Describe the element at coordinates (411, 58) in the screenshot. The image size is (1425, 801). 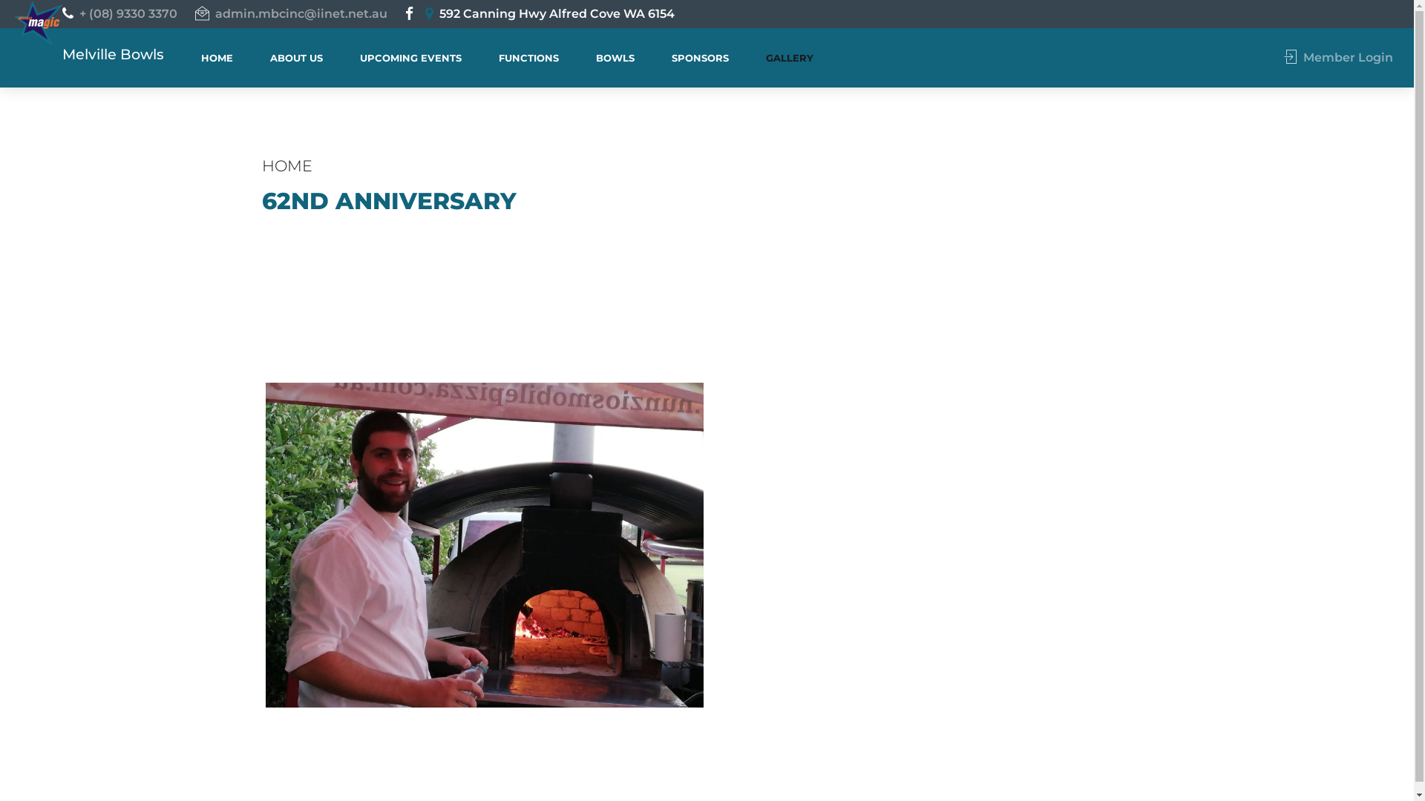
I see `UPCOMING EVENTS` at that location.